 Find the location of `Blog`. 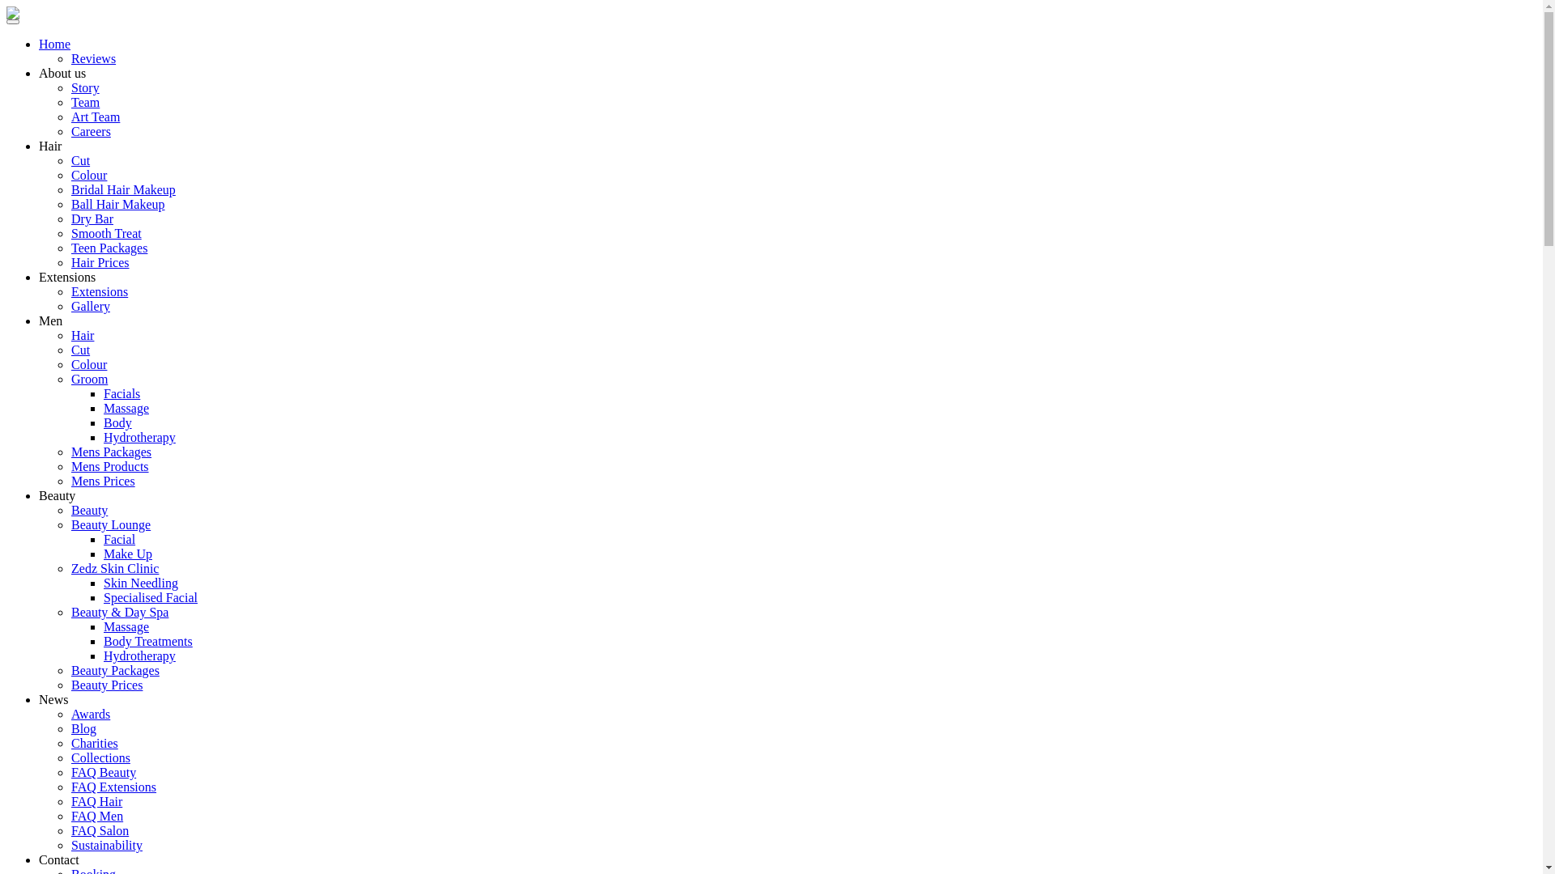

Blog is located at coordinates (84, 728).